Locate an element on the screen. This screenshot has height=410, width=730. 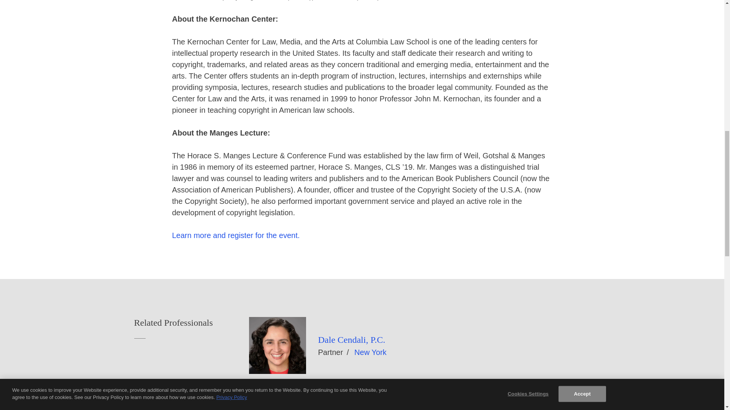
New York is located at coordinates (370, 352).